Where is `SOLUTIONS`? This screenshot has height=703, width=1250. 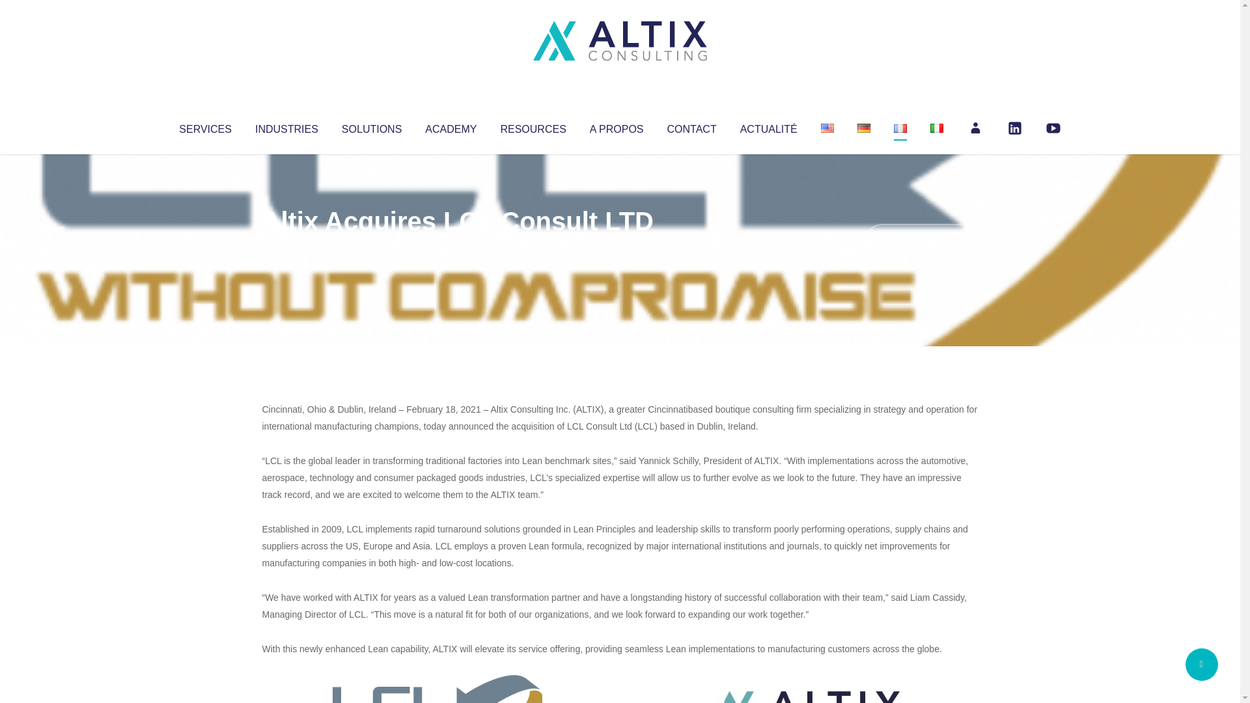 SOLUTIONS is located at coordinates (371, 126).